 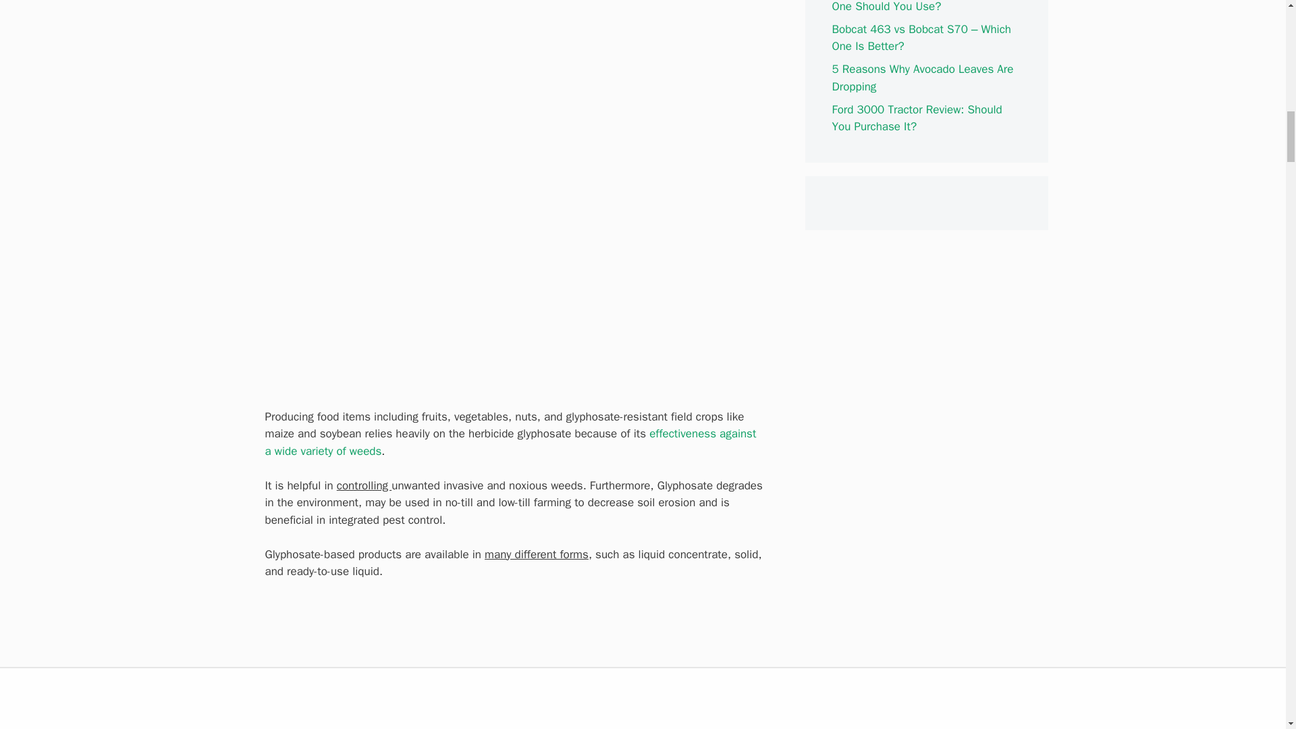 I want to click on effectiveness against a wide variety of weeds, so click(x=510, y=442).